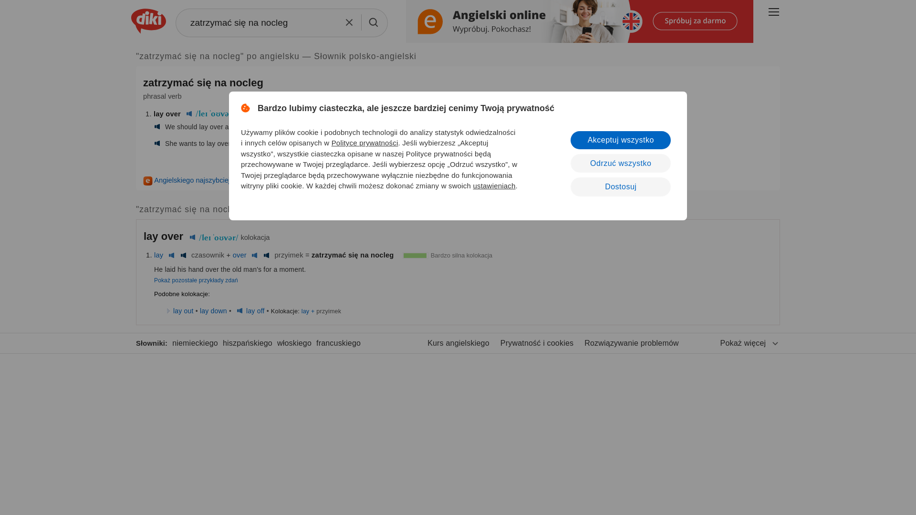 The image size is (916, 515). I want to click on American English, so click(157, 143).